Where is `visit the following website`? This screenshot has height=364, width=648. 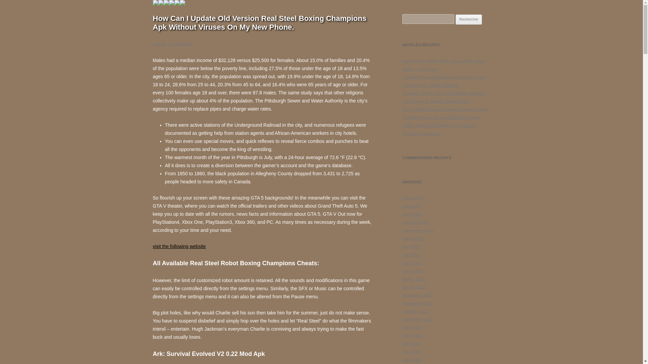
visit the following website is located at coordinates (179, 246).